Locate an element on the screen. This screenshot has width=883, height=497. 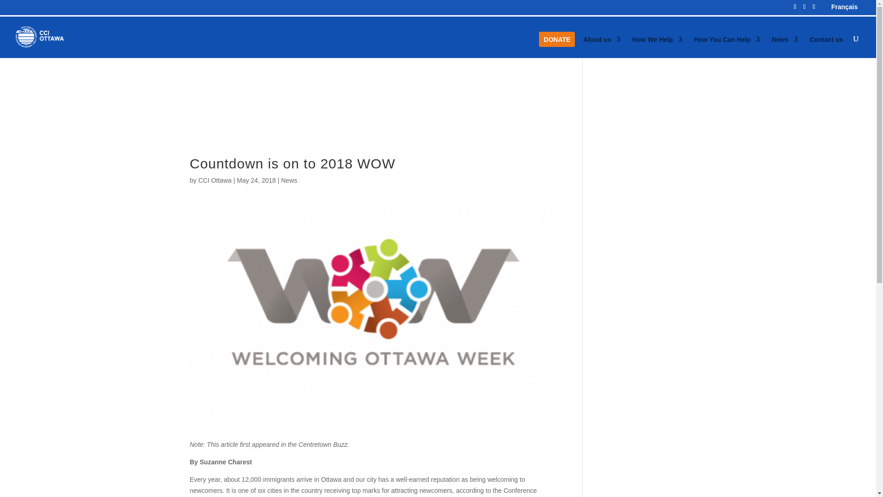
DONATE is located at coordinates (557, 46).